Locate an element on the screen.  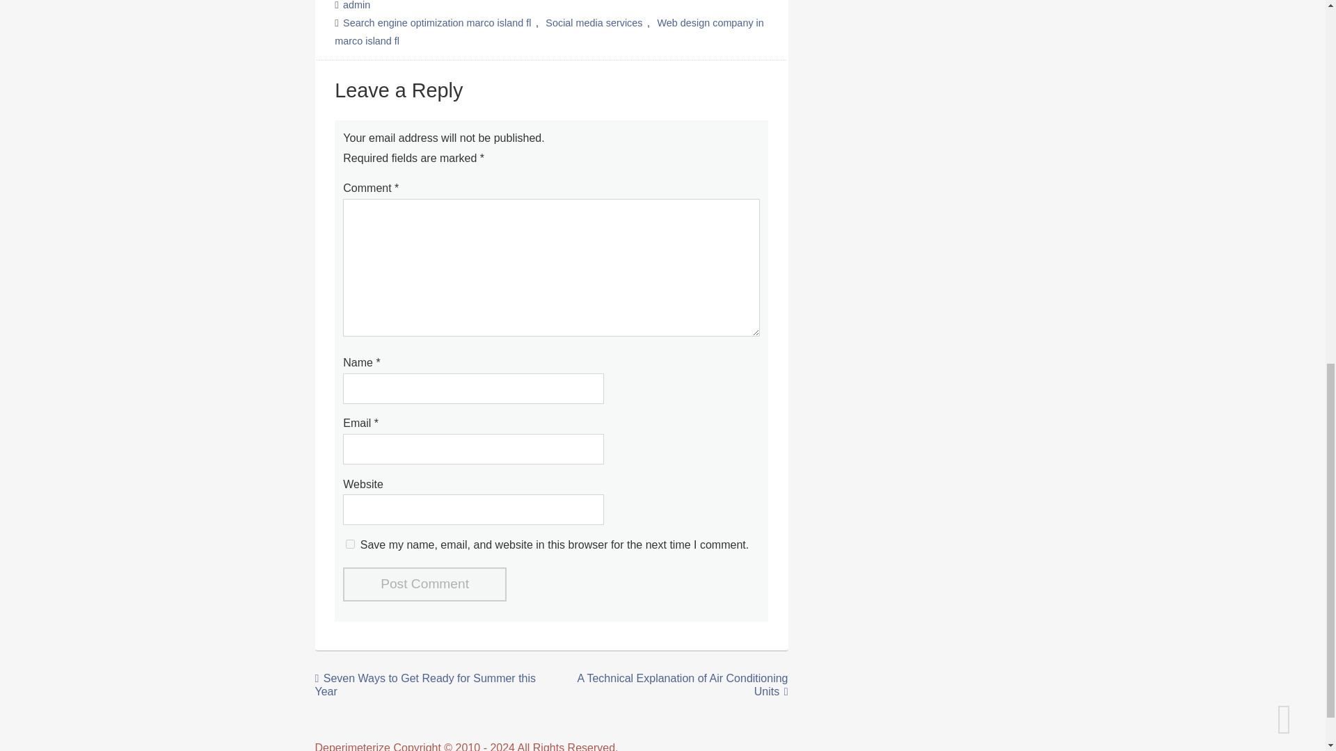
Search engine optimization marco island fl is located at coordinates (437, 22).